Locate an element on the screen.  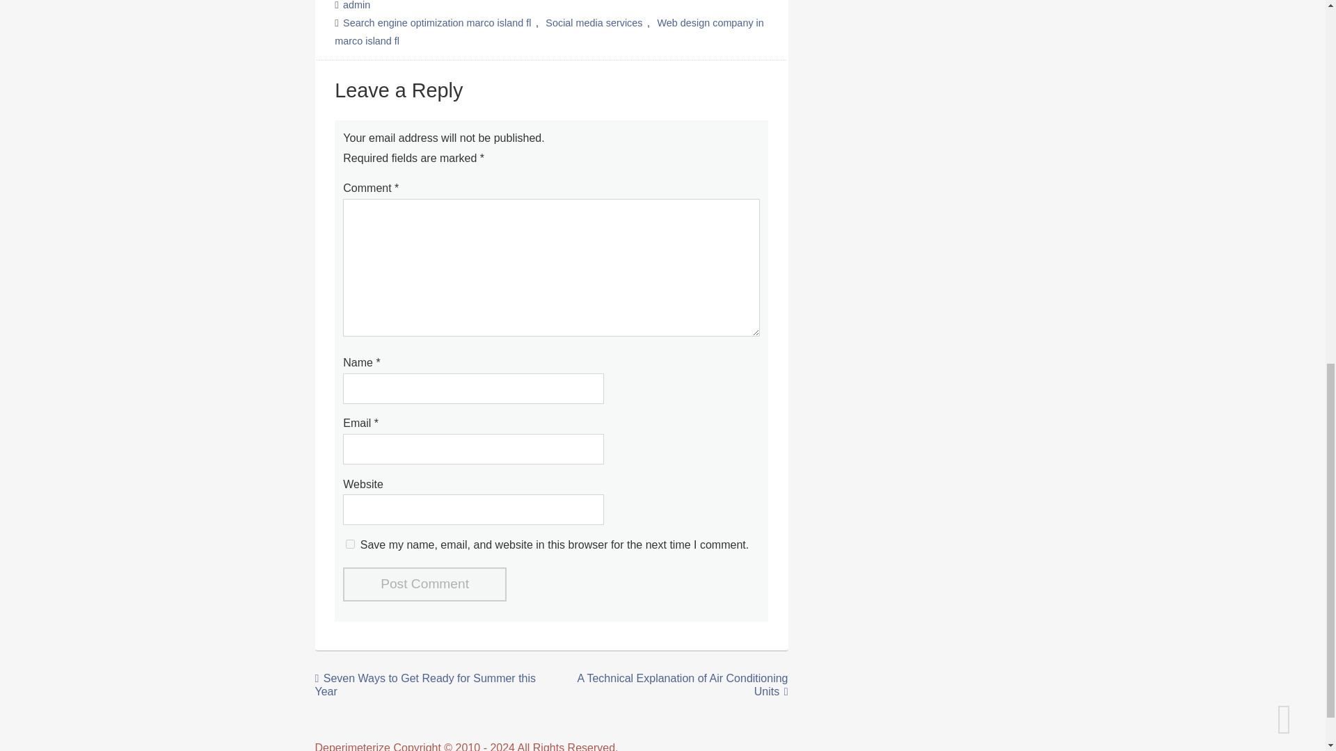
Search engine optimization marco island fl is located at coordinates (437, 22).